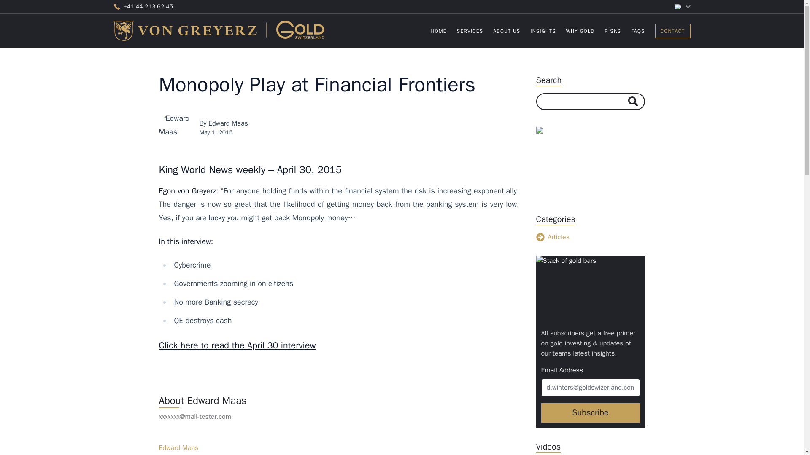  Describe the element at coordinates (590, 413) in the screenshot. I see `RISKS` at that location.